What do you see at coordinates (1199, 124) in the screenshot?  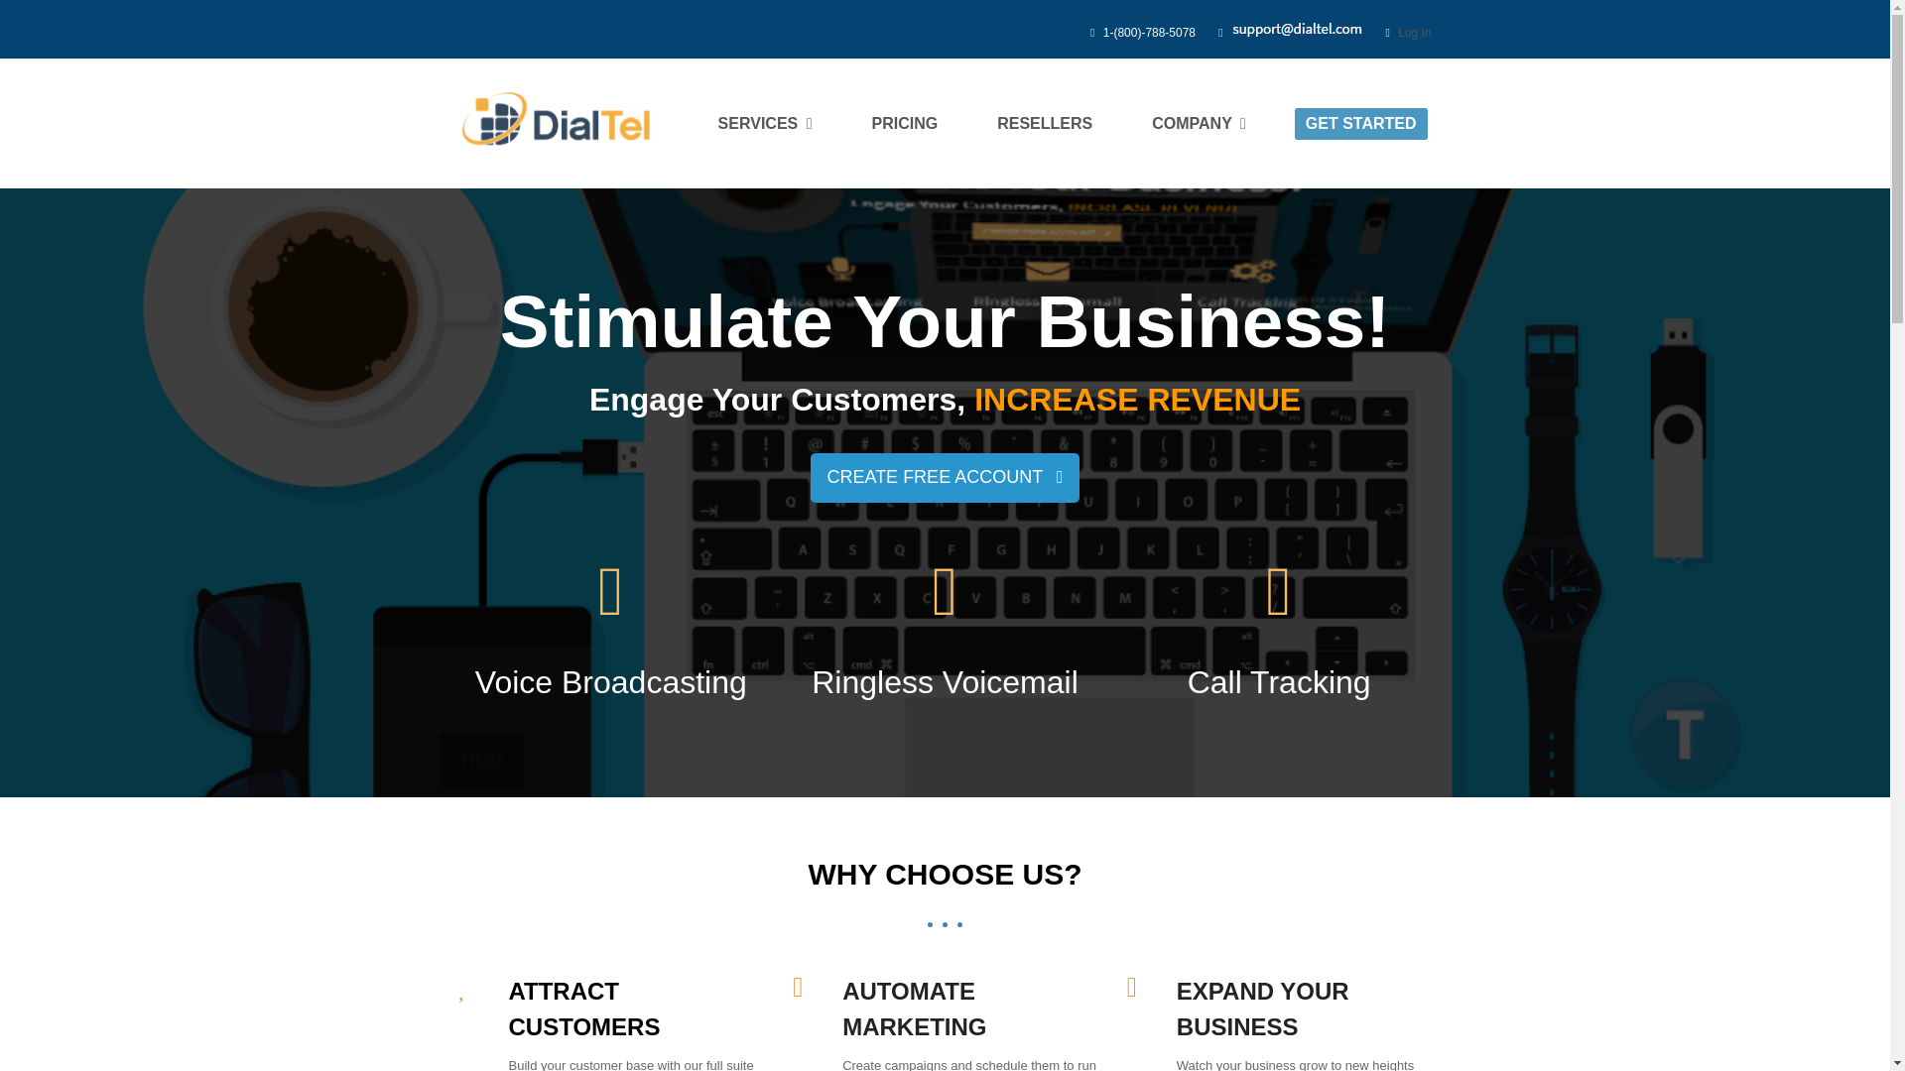 I see `COMPANY` at bounding box center [1199, 124].